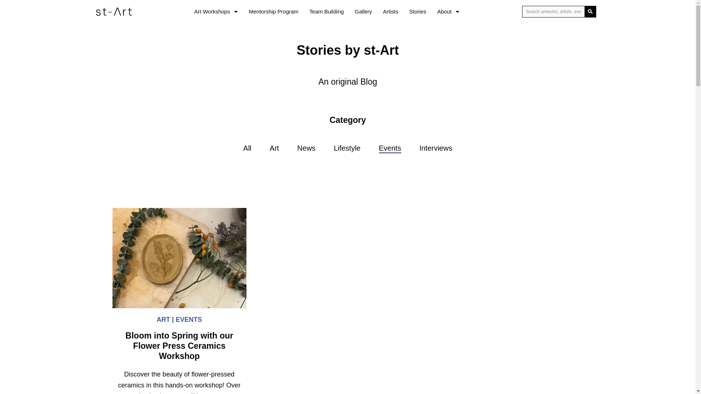  Describe the element at coordinates (306, 147) in the screenshot. I see `News` at that location.